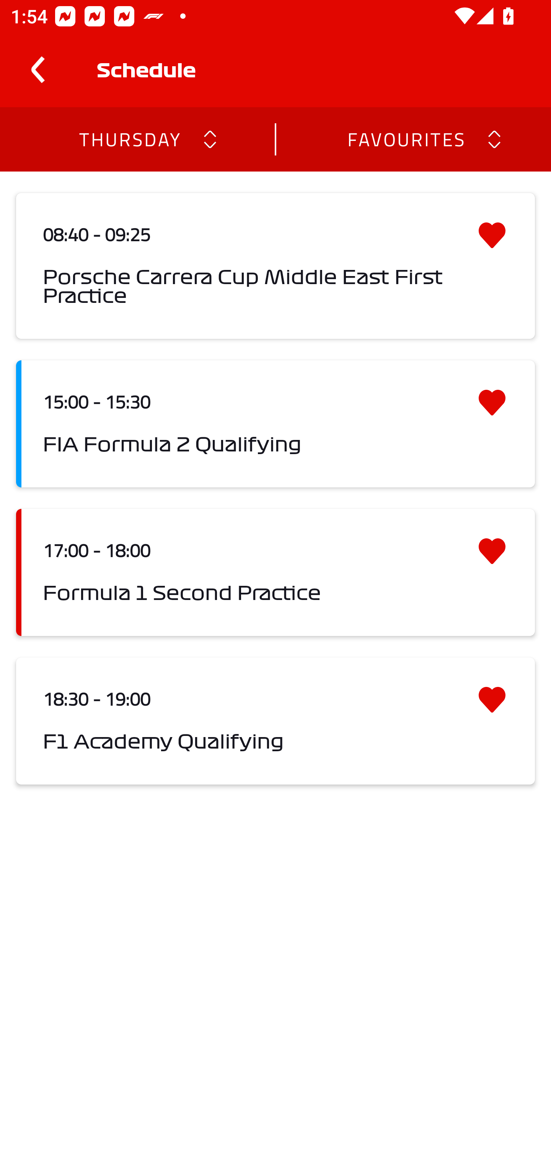 This screenshot has width=551, height=1164. What do you see at coordinates (275, 721) in the screenshot?
I see `18:30 - 19:00 F1 Academy Qualifying` at bounding box center [275, 721].